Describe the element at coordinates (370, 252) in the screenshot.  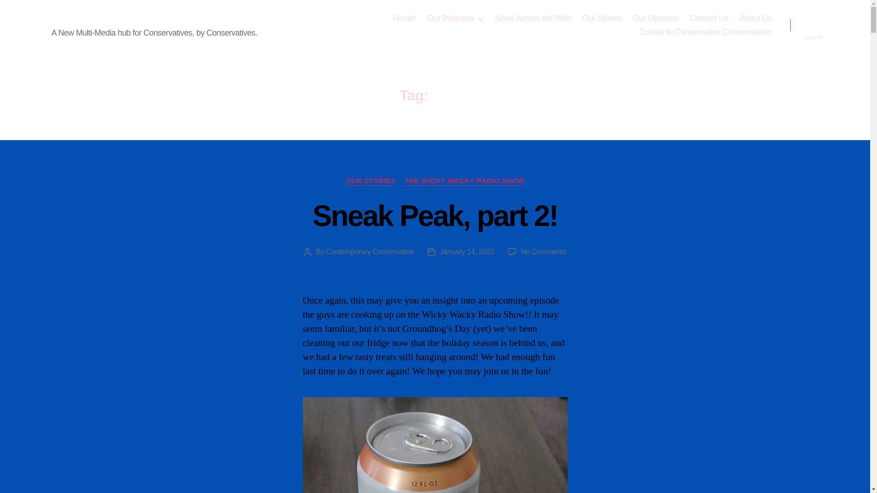
I see `Contemporary Conservative` at that location.